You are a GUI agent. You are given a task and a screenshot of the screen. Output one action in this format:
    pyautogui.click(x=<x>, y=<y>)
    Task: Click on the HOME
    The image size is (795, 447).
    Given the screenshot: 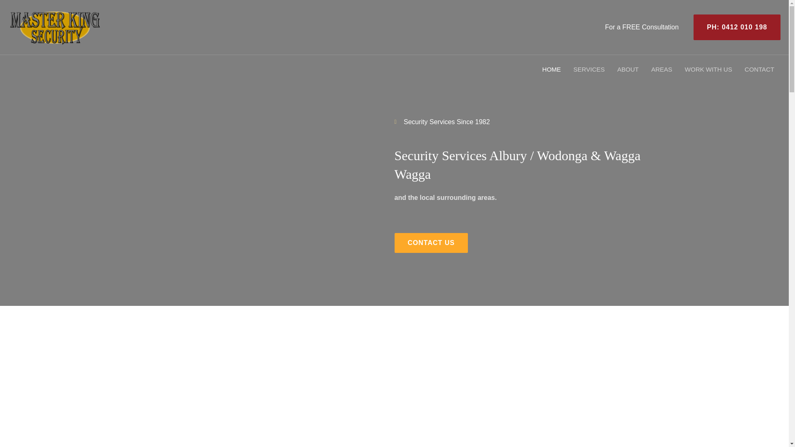 What is the action you would take?
    pyautogui.click(x=551, y=70)
    